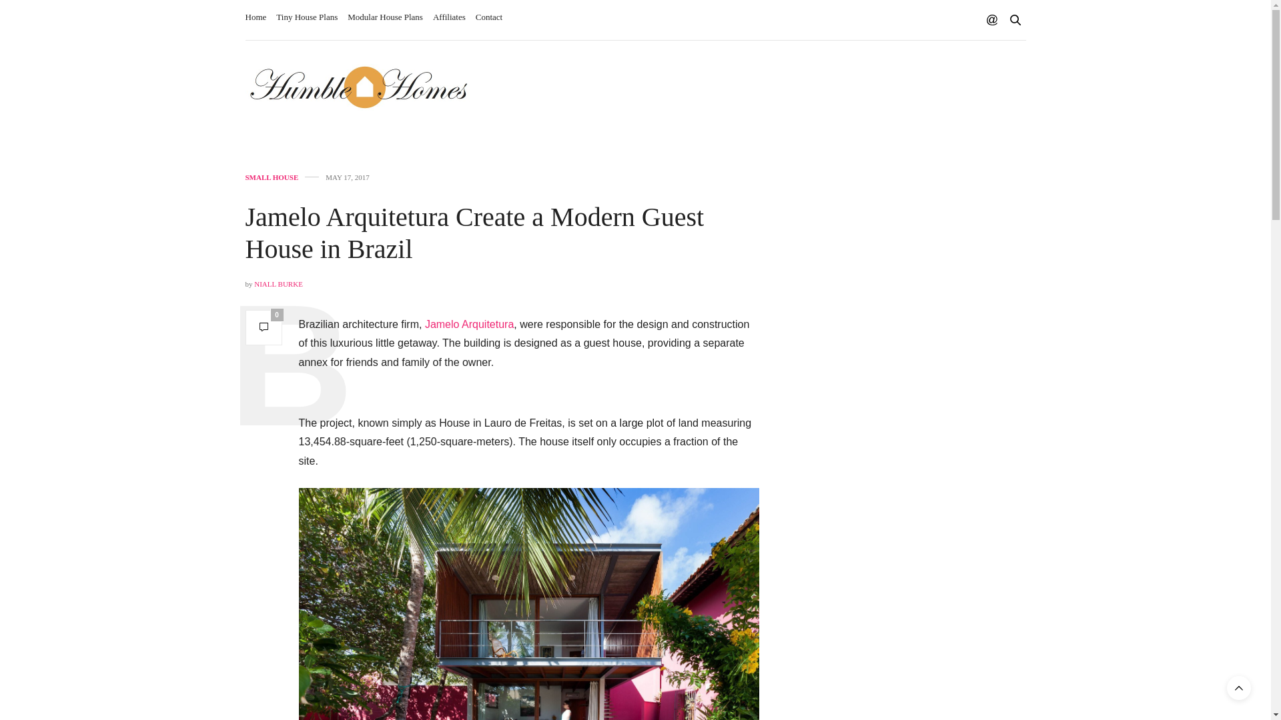 The width and height of the screenshot is (1281, 720). Describe the element at coordinates (272, 177) in the screenshot. I see `SMALL HOUSE` at that location.